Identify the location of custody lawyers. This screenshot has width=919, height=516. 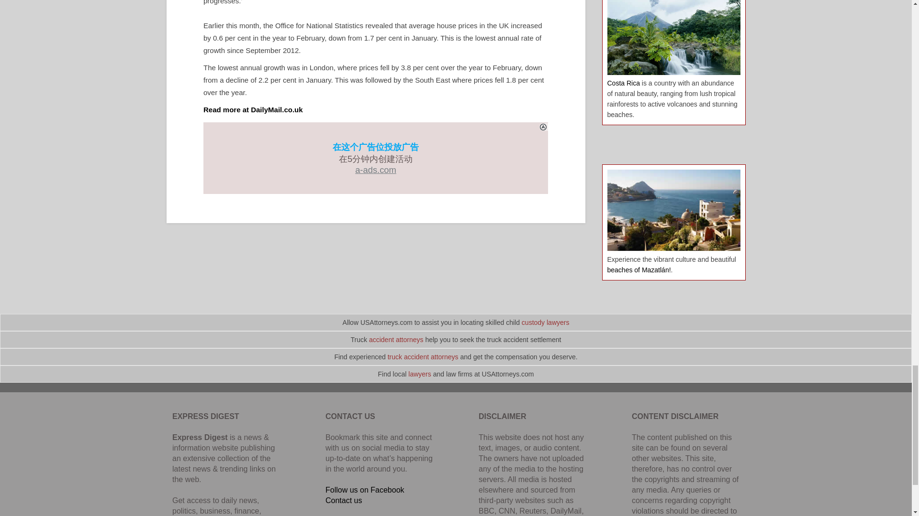
(546, 322).